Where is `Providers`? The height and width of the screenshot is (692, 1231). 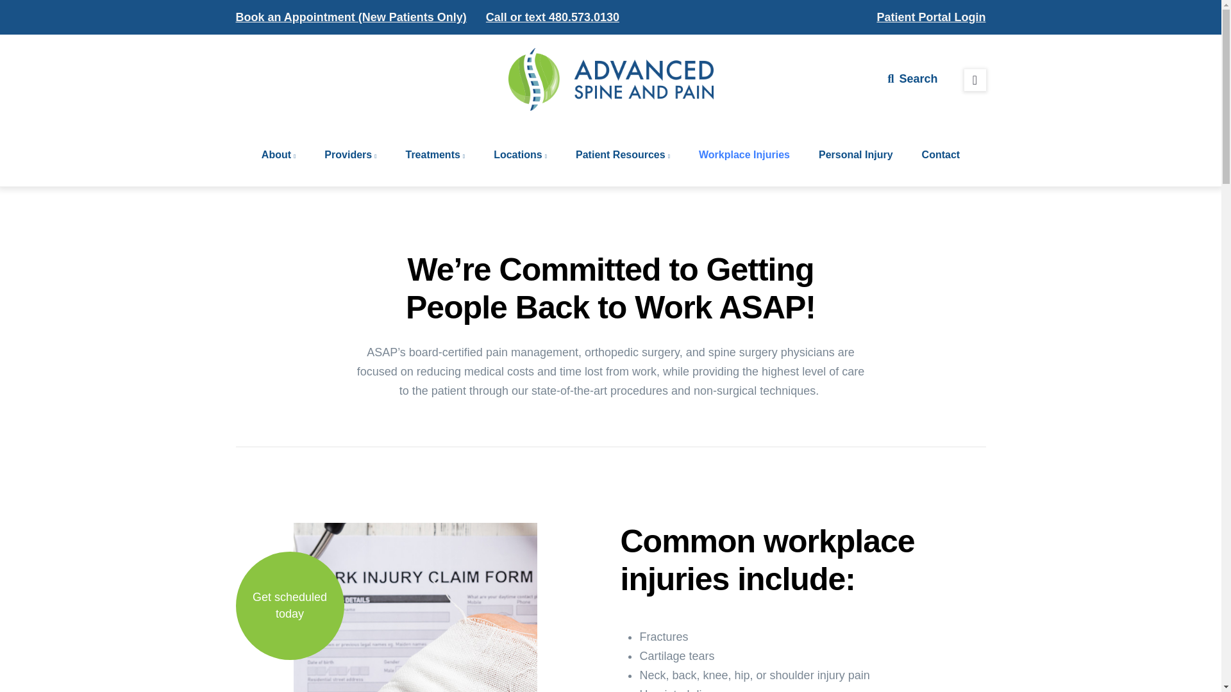 Providers is located at coordinates (350, 155).